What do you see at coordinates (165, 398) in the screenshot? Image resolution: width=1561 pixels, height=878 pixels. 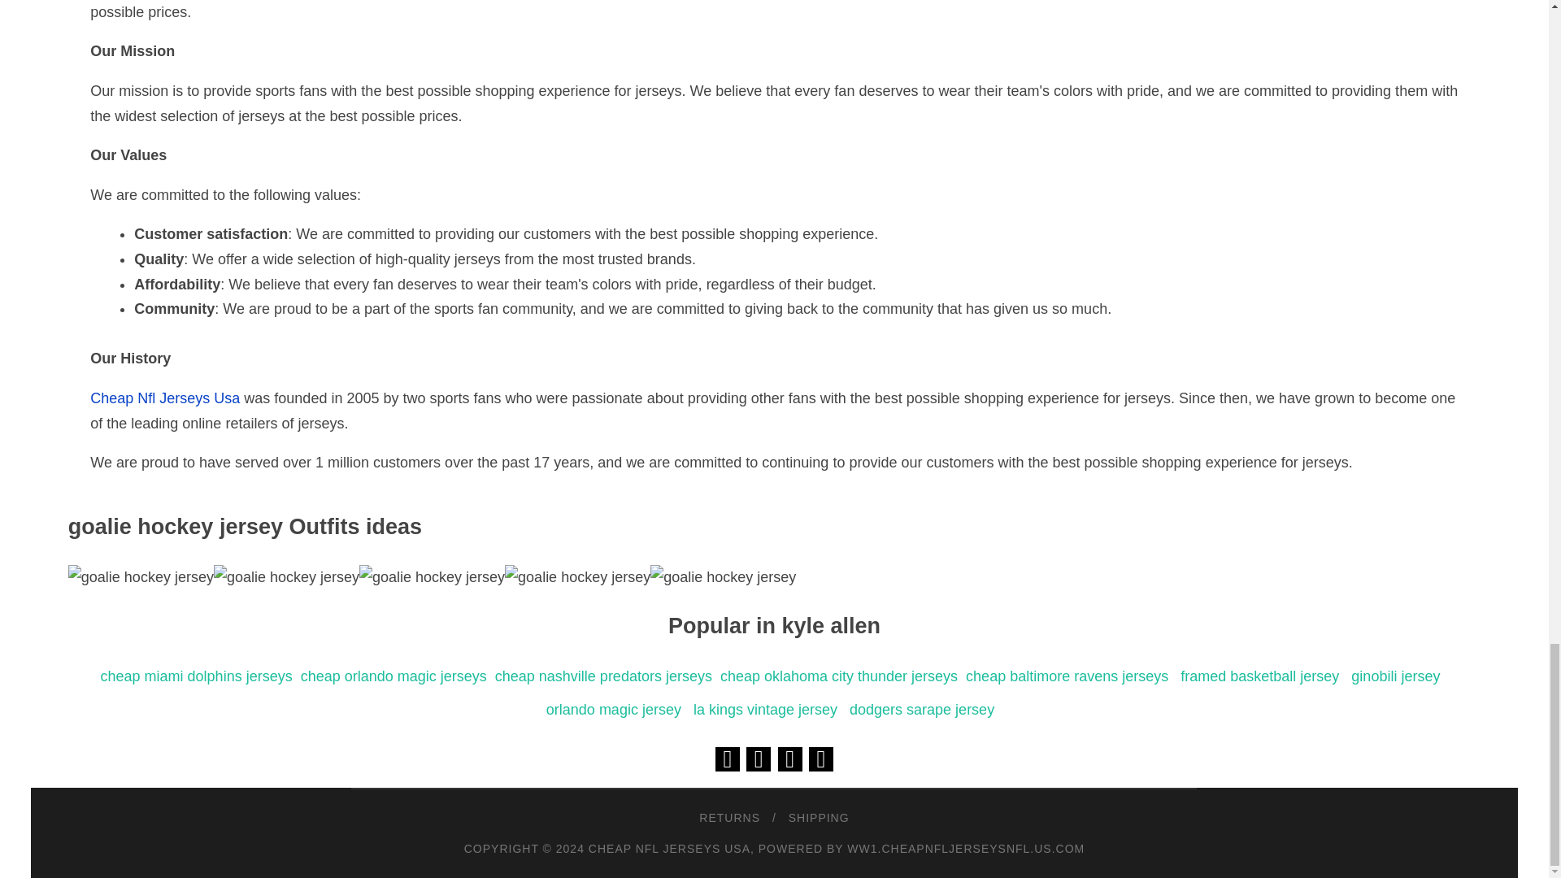 I see `Cheap Nfl Jerseys Usa` at bounding box center [165, 398].